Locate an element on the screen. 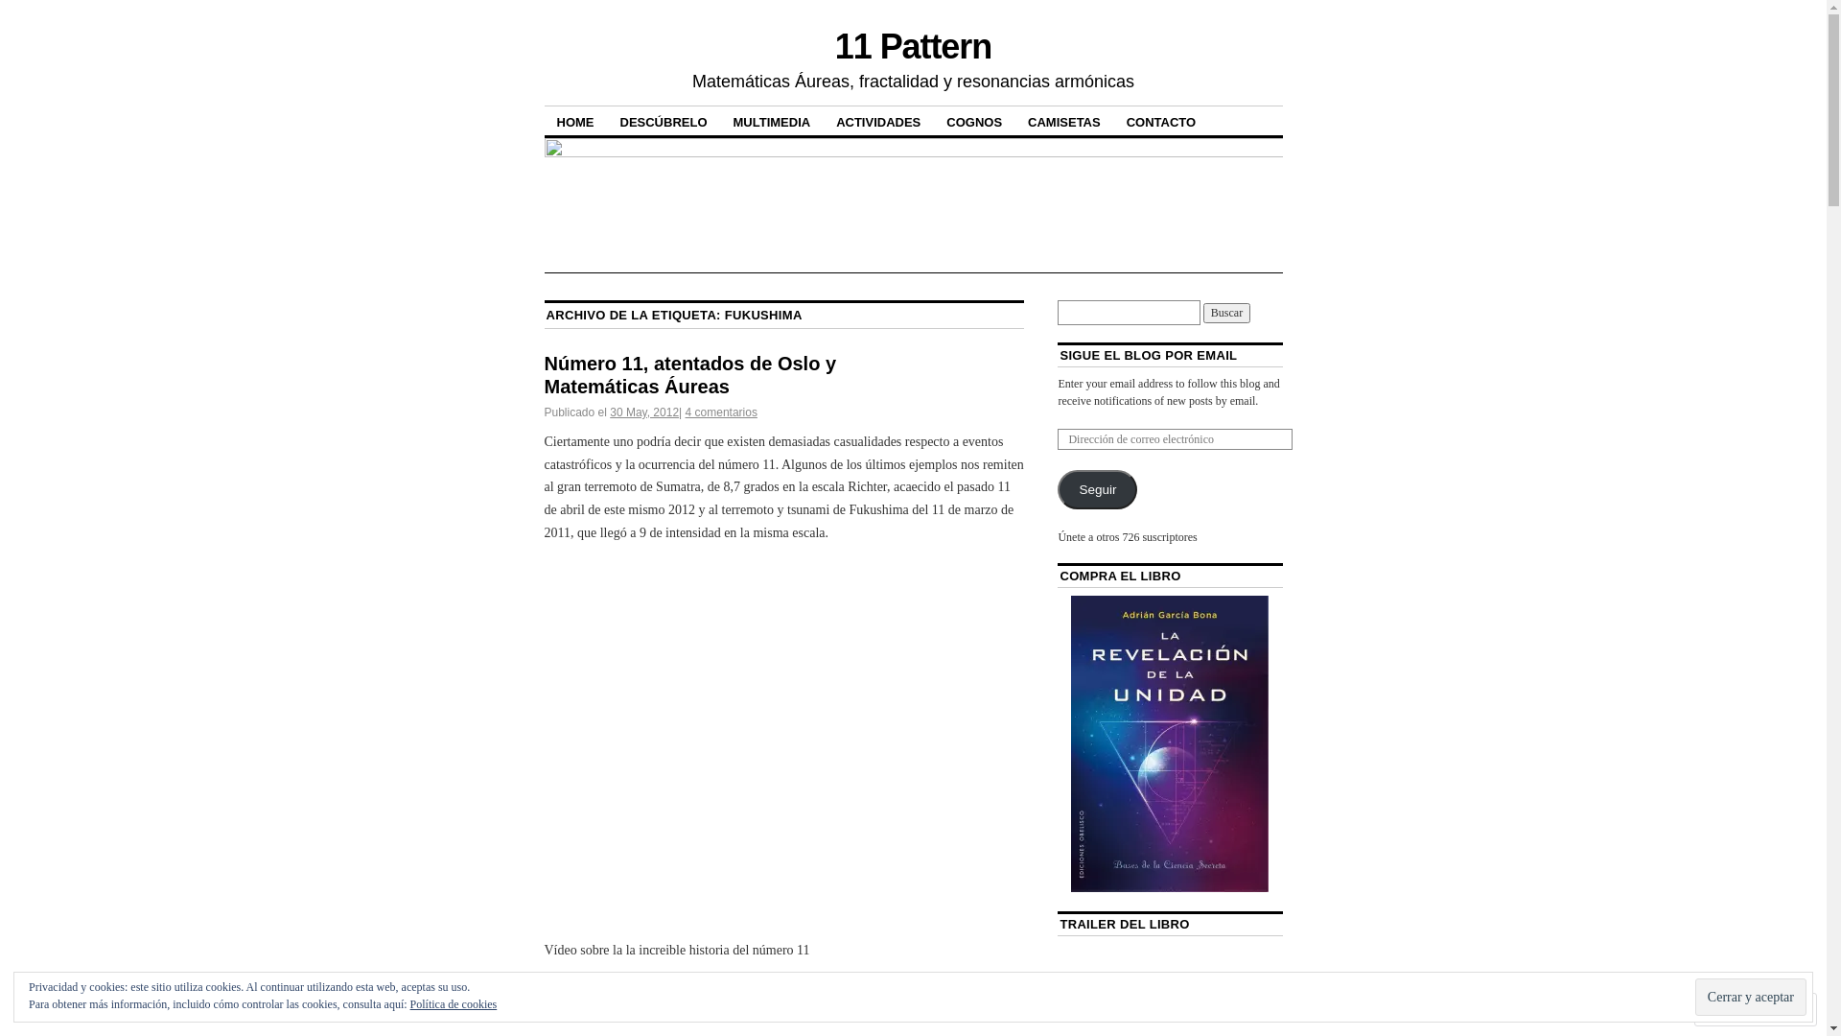 Image resolution: width=1841 pixels, height=1036 pixels. MULTIMEDIA is located at coordinates (773, 121).